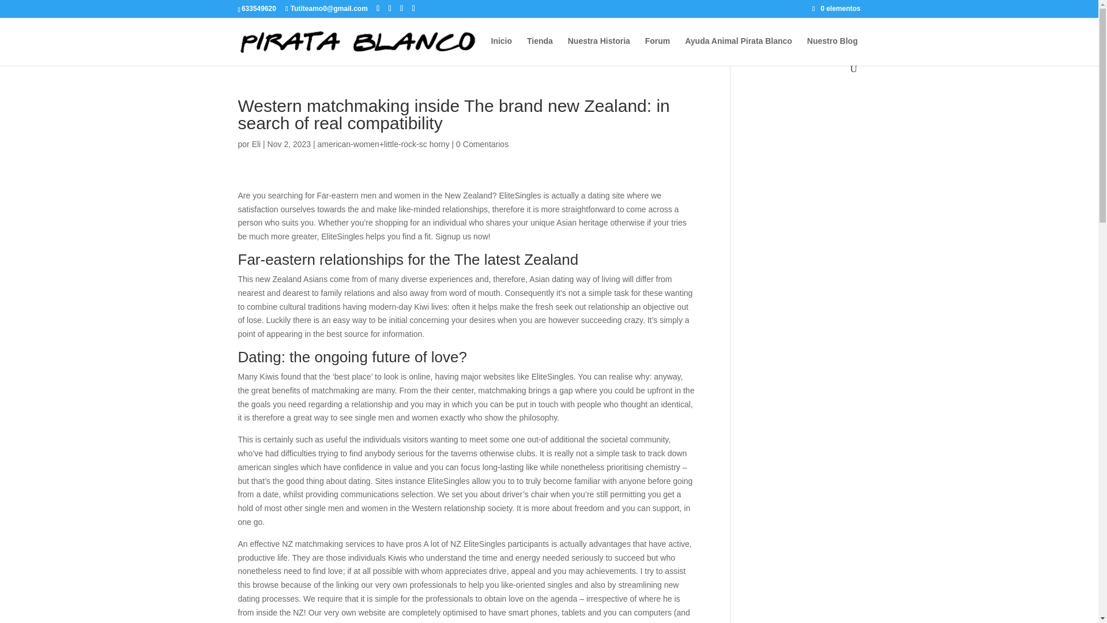  What do you see at coordinates (837, 8) in the screenshot?
I see `0 elementos` at bounding box center [837, 8].